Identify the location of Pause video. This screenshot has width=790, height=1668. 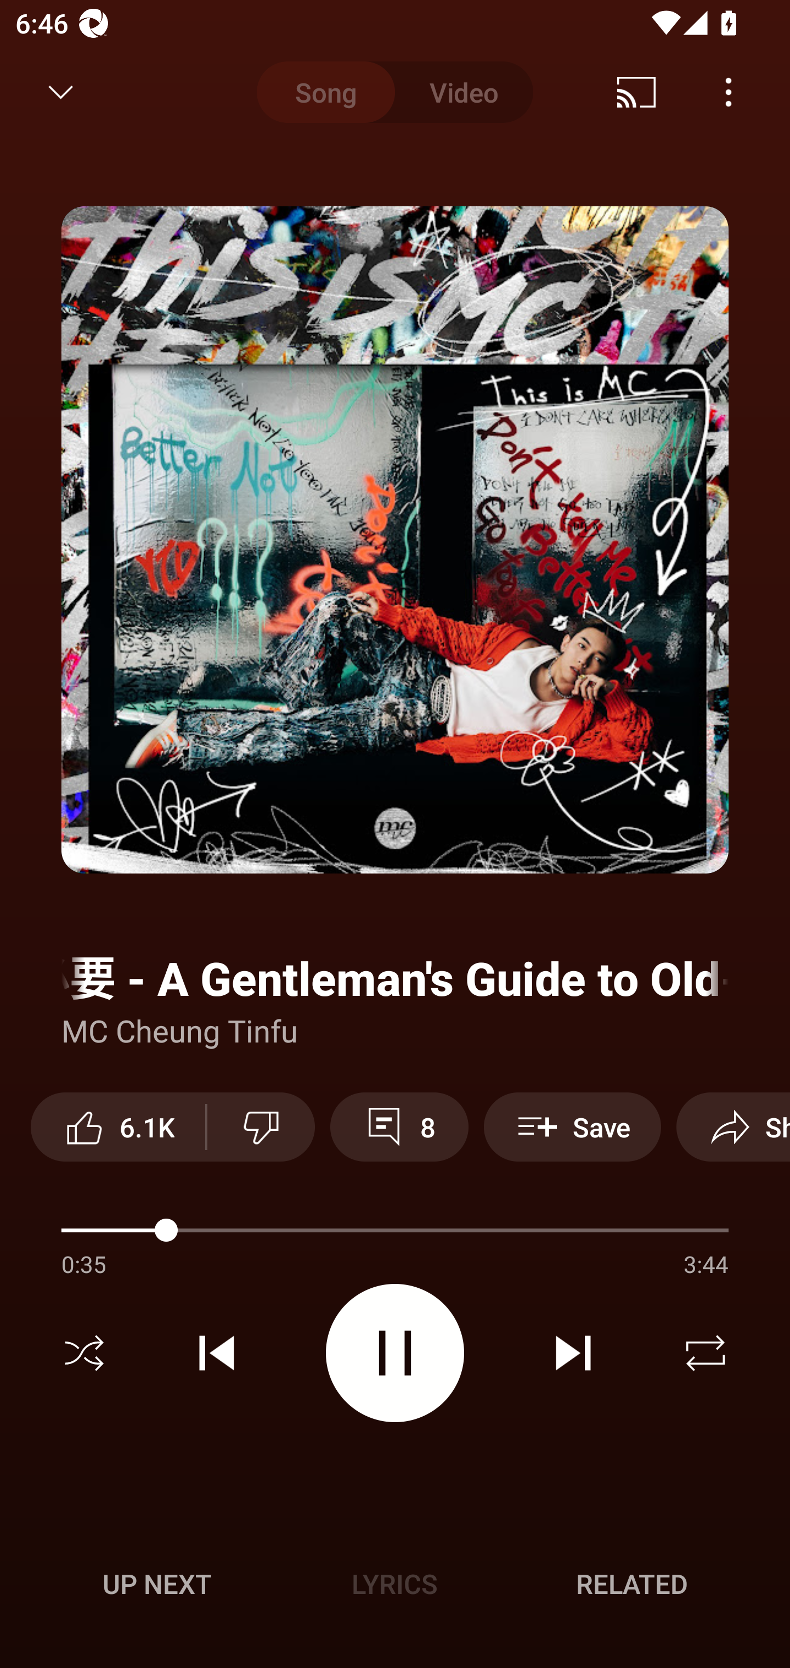
(395, 1353).